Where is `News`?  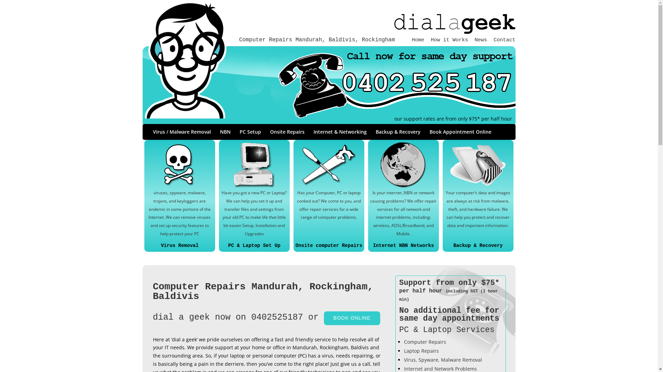 News is located at coordinates (481, 40).